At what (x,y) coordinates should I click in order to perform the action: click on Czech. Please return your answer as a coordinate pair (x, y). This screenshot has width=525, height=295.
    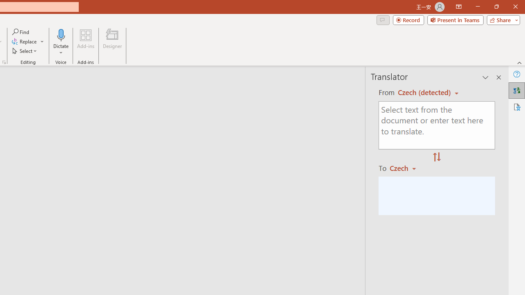
    Looking at the image, I should click on (406, 168).